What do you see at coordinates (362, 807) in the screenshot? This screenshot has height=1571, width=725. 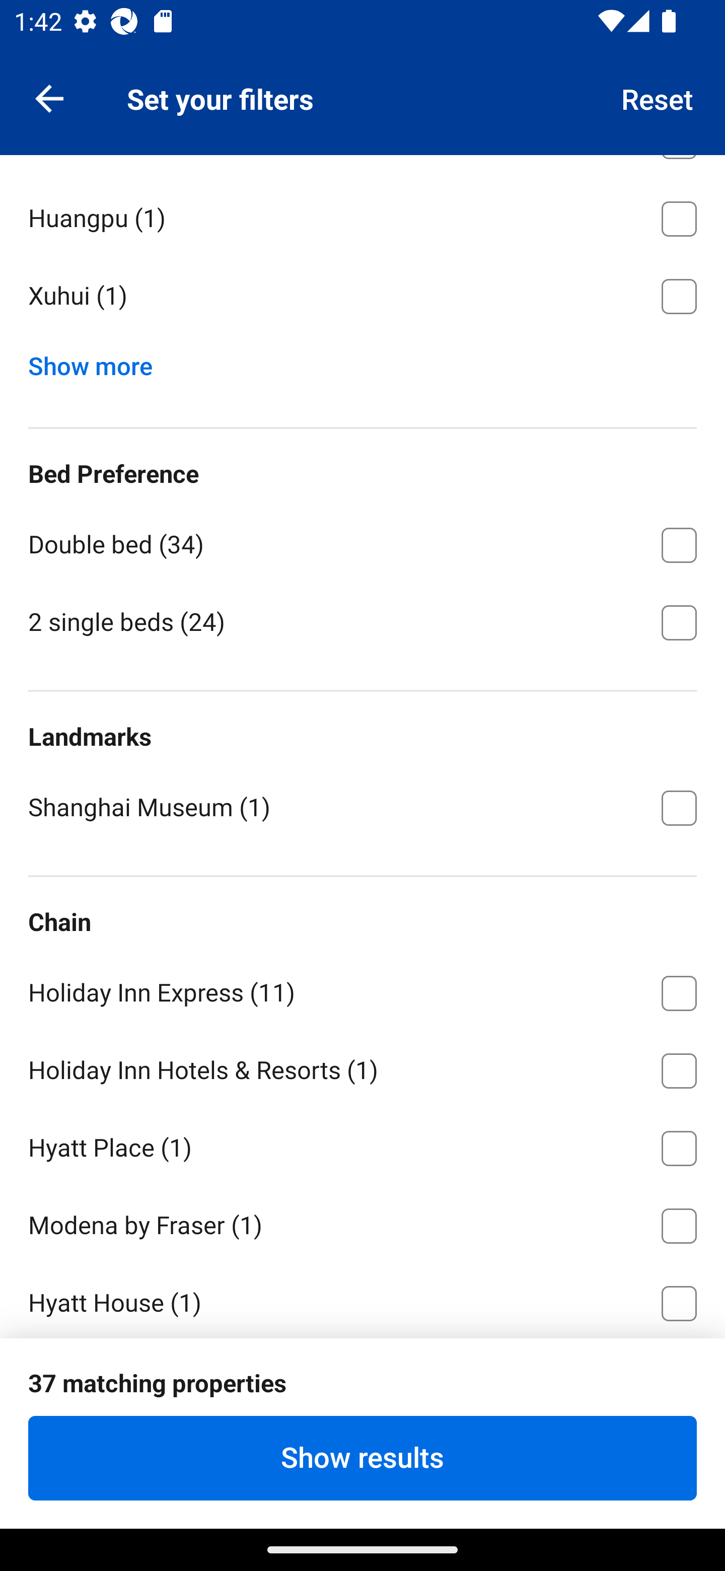 I see `Shanghai Museum ⁦(1)` at bounding box center [362, 807].